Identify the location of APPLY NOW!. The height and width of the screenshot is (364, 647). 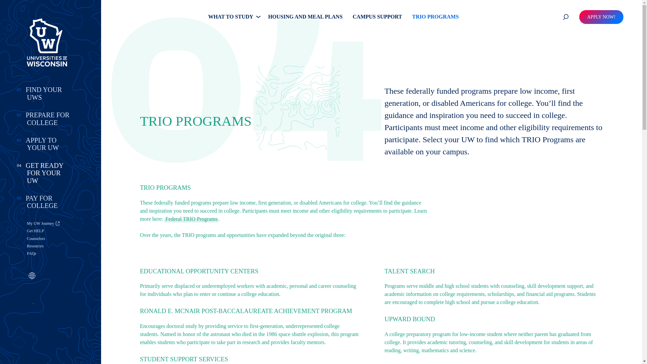
(601, 17).